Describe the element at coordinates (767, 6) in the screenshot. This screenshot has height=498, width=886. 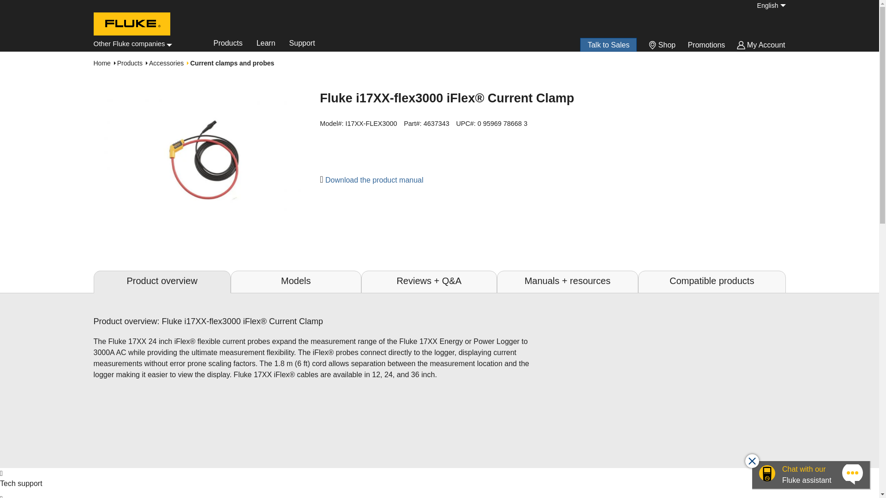
I see `English` at that location.